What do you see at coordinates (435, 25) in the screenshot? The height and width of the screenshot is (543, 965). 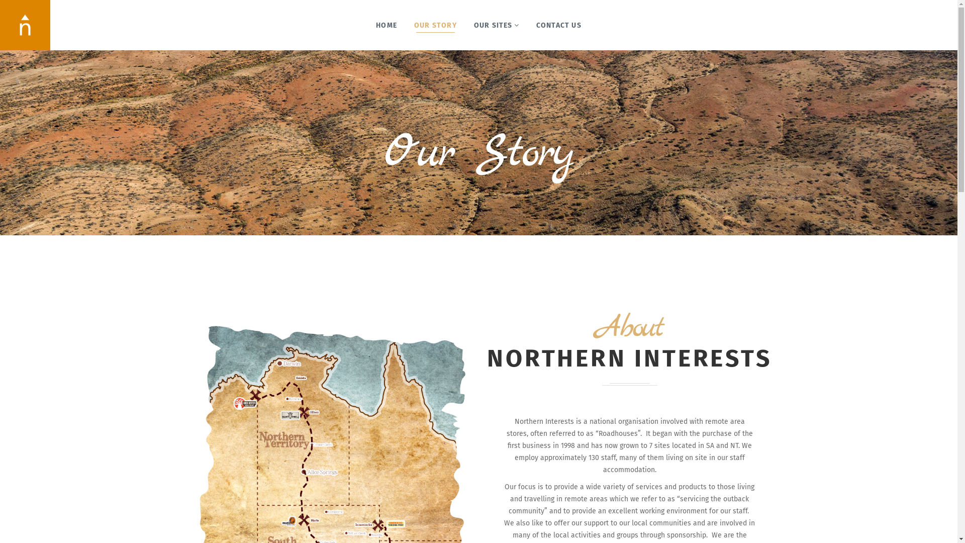 I see `OUR STORY` at bounding box center [435, 25].